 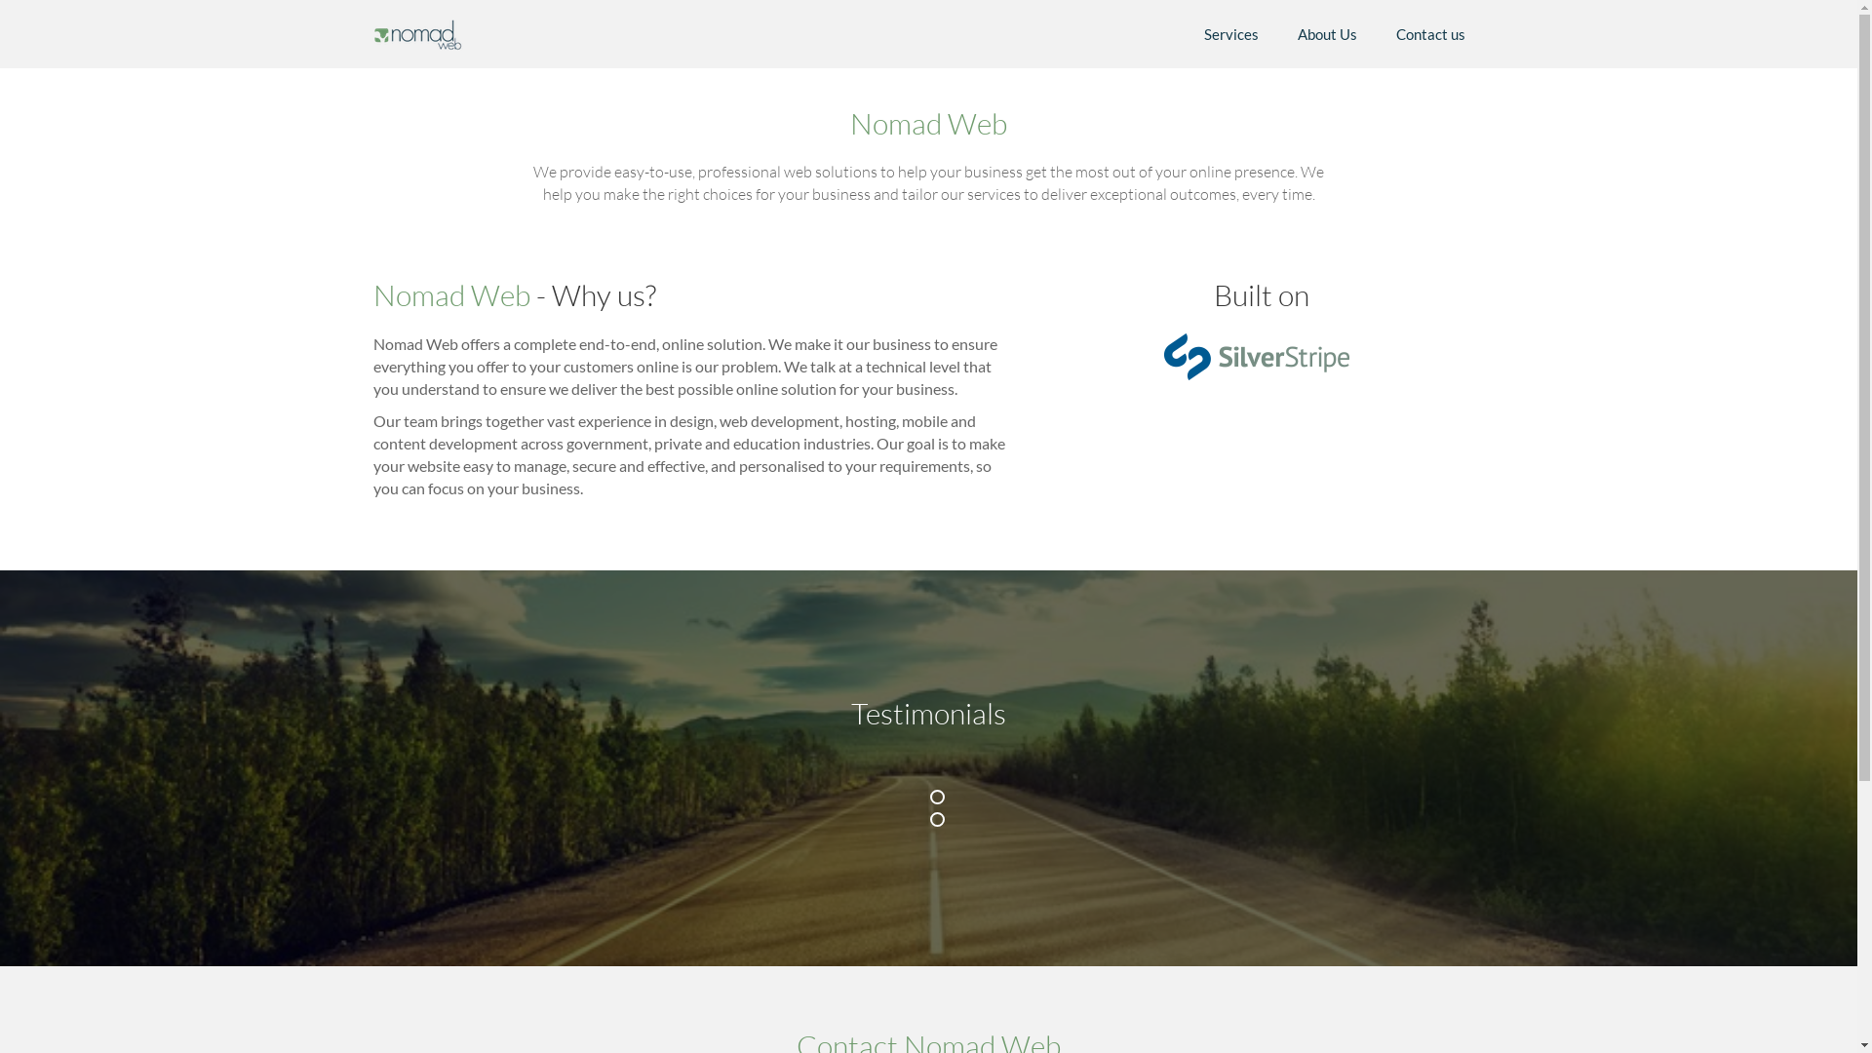 I want to click on Contact us, so click(x=1431, y=34).